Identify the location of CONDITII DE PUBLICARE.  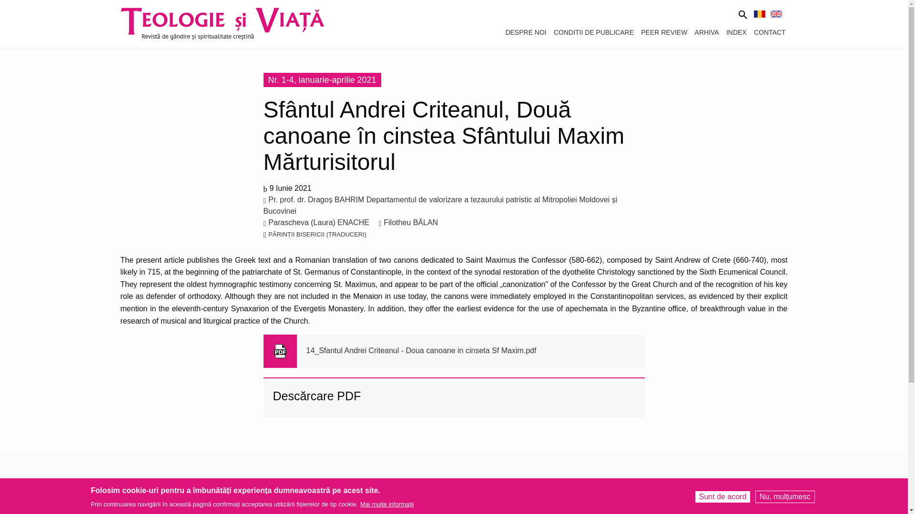
(592, 32).